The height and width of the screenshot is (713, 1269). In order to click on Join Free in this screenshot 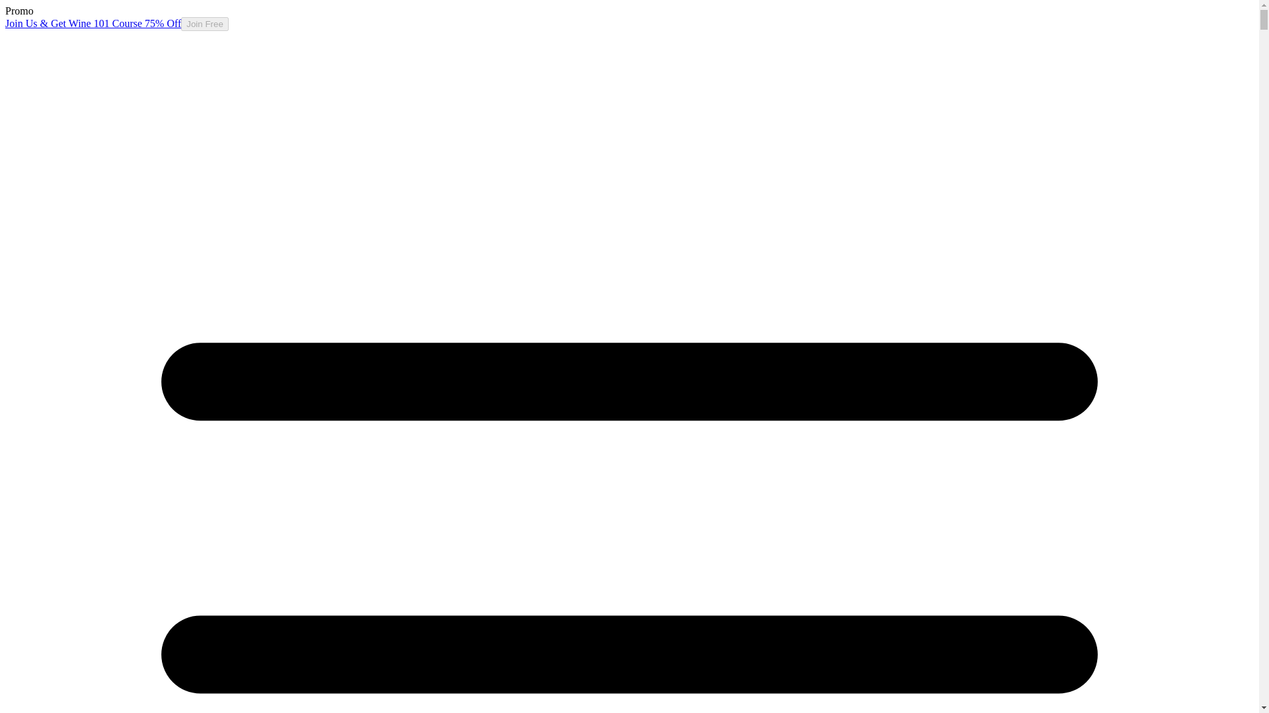, I will do `click(205, 24)`.